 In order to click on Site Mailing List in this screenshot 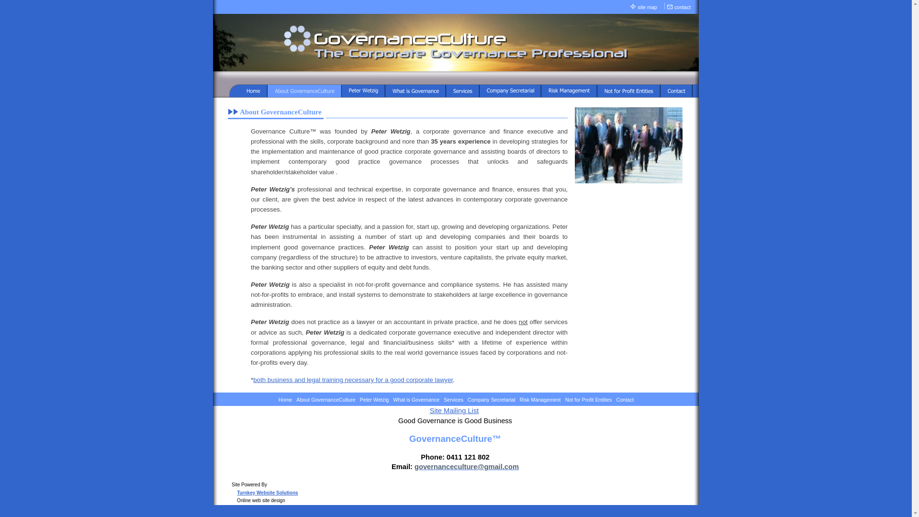, I will do `click(455, 411)`.